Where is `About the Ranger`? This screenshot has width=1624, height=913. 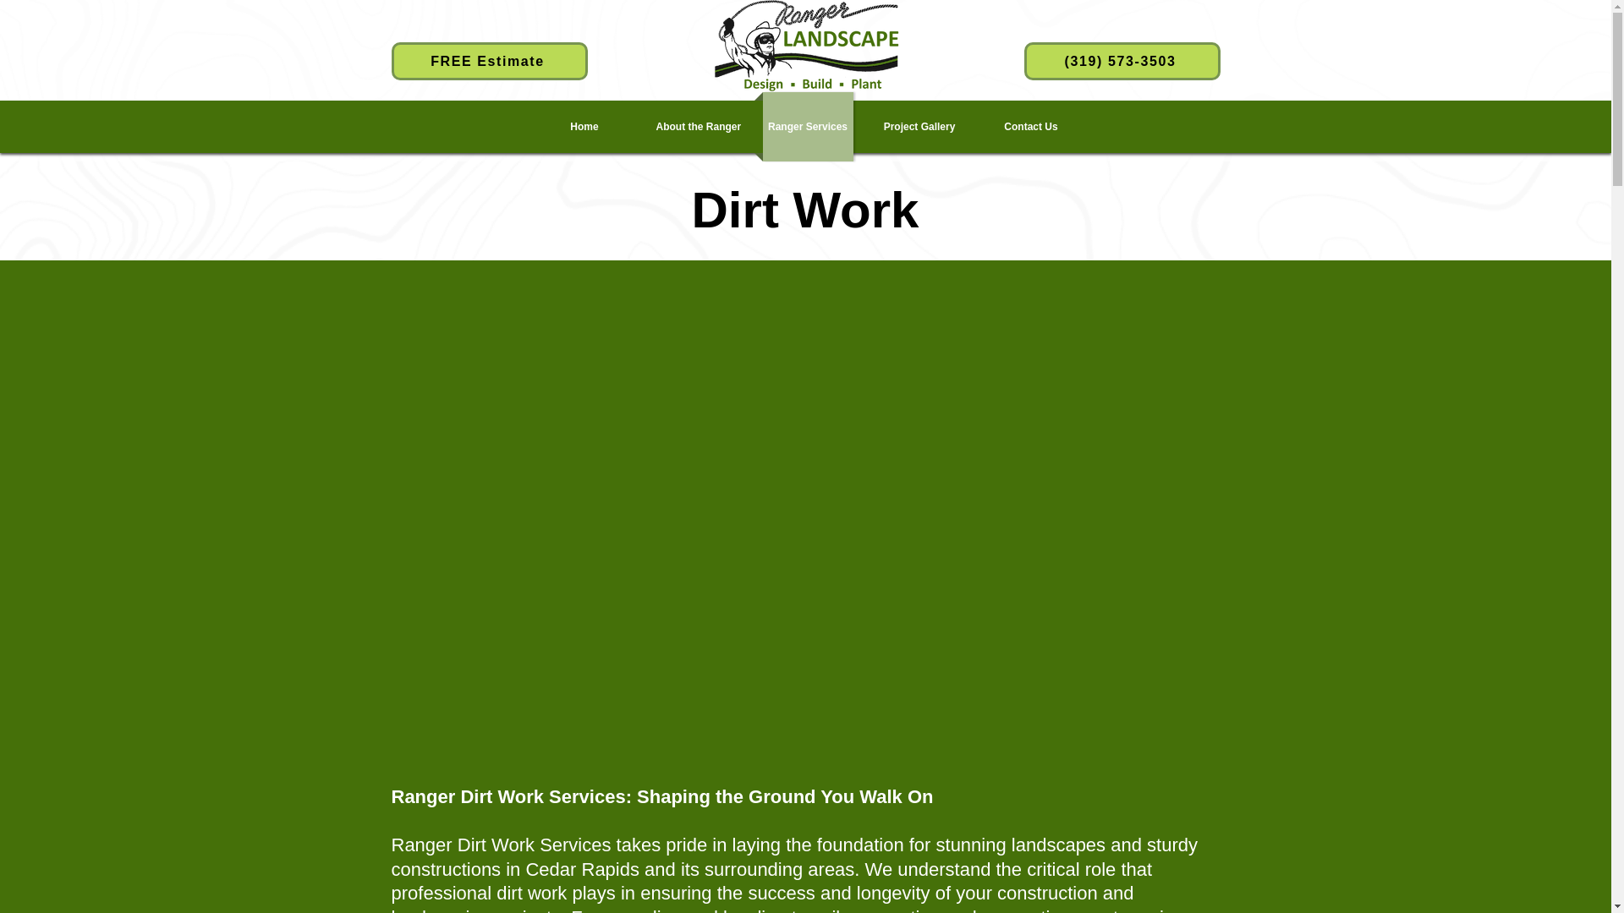
About the Ranger is located at coordinates (697, 127).